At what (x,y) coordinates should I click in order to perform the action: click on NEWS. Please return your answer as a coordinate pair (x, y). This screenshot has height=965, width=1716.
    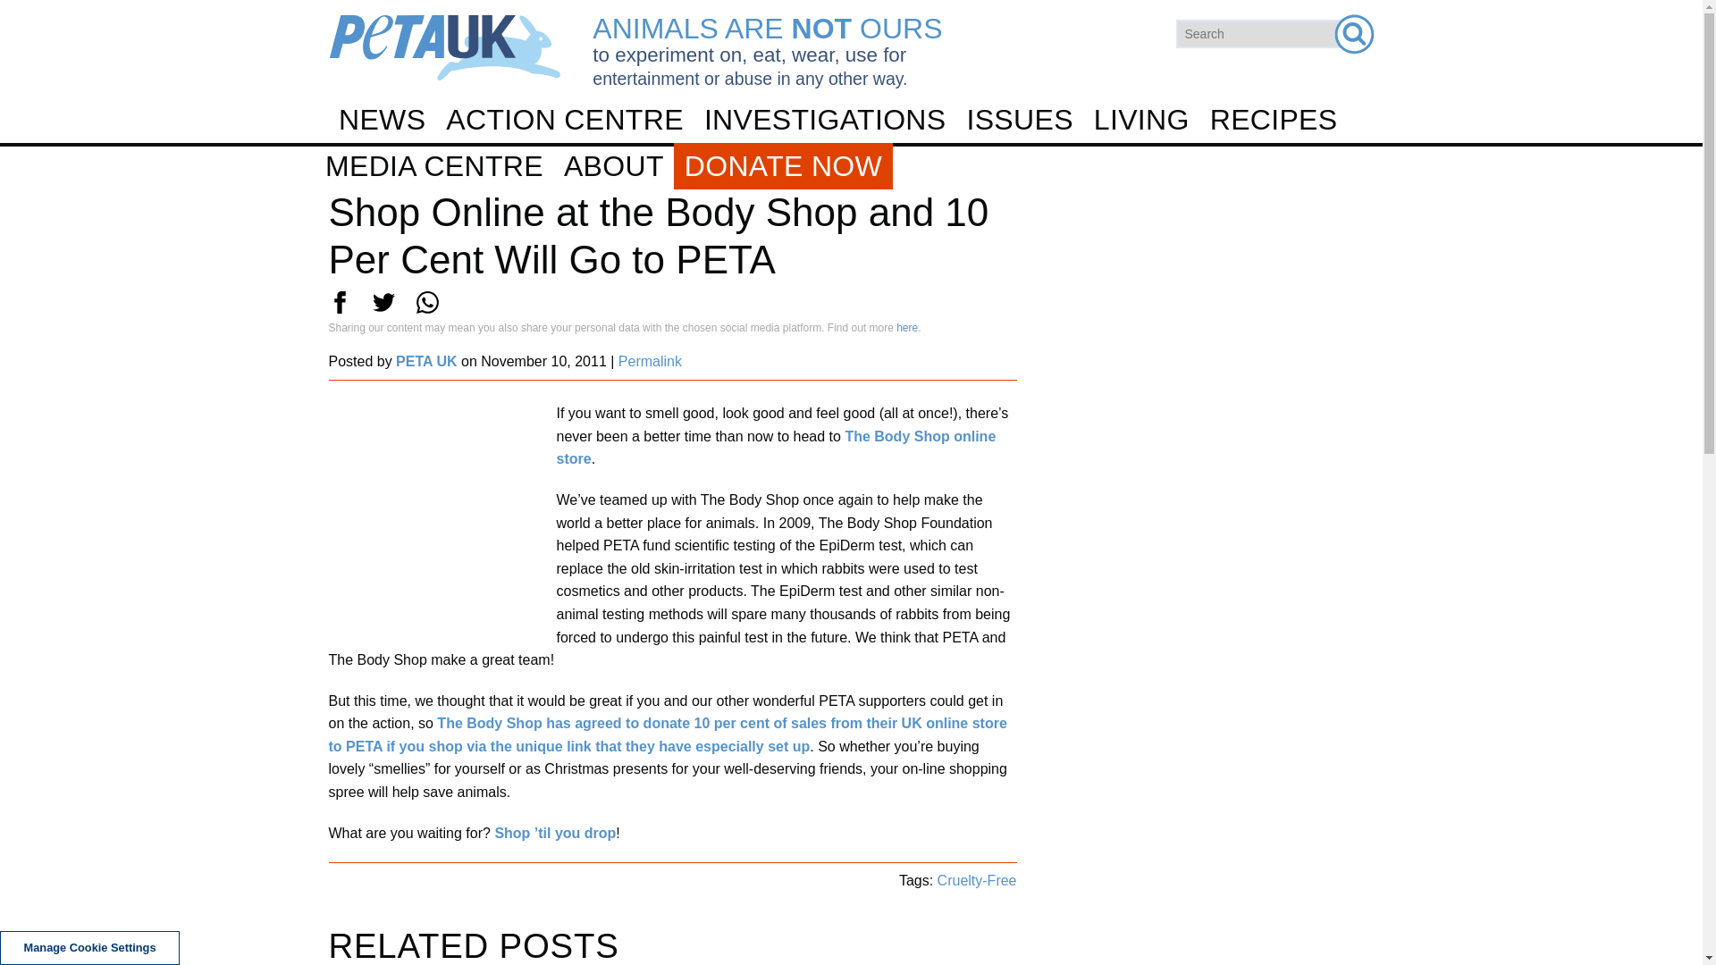
    Looking at the image, I should click on (383, 120).